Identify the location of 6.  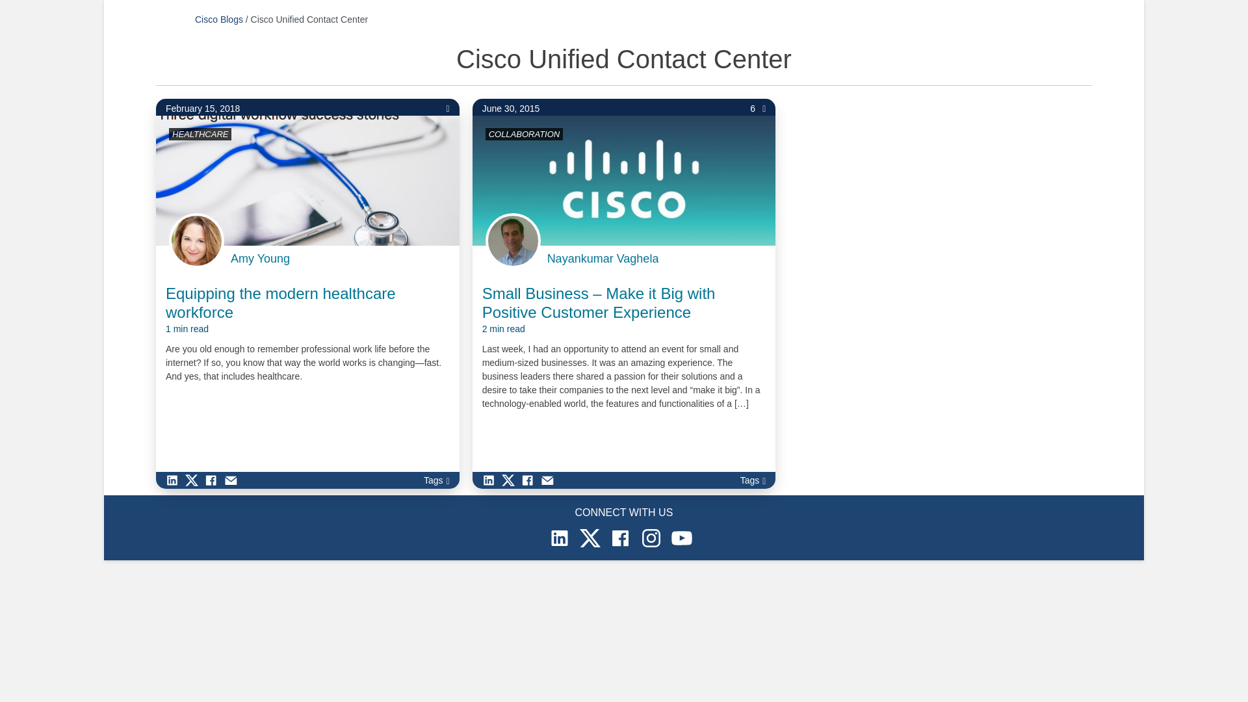
(758, 109).